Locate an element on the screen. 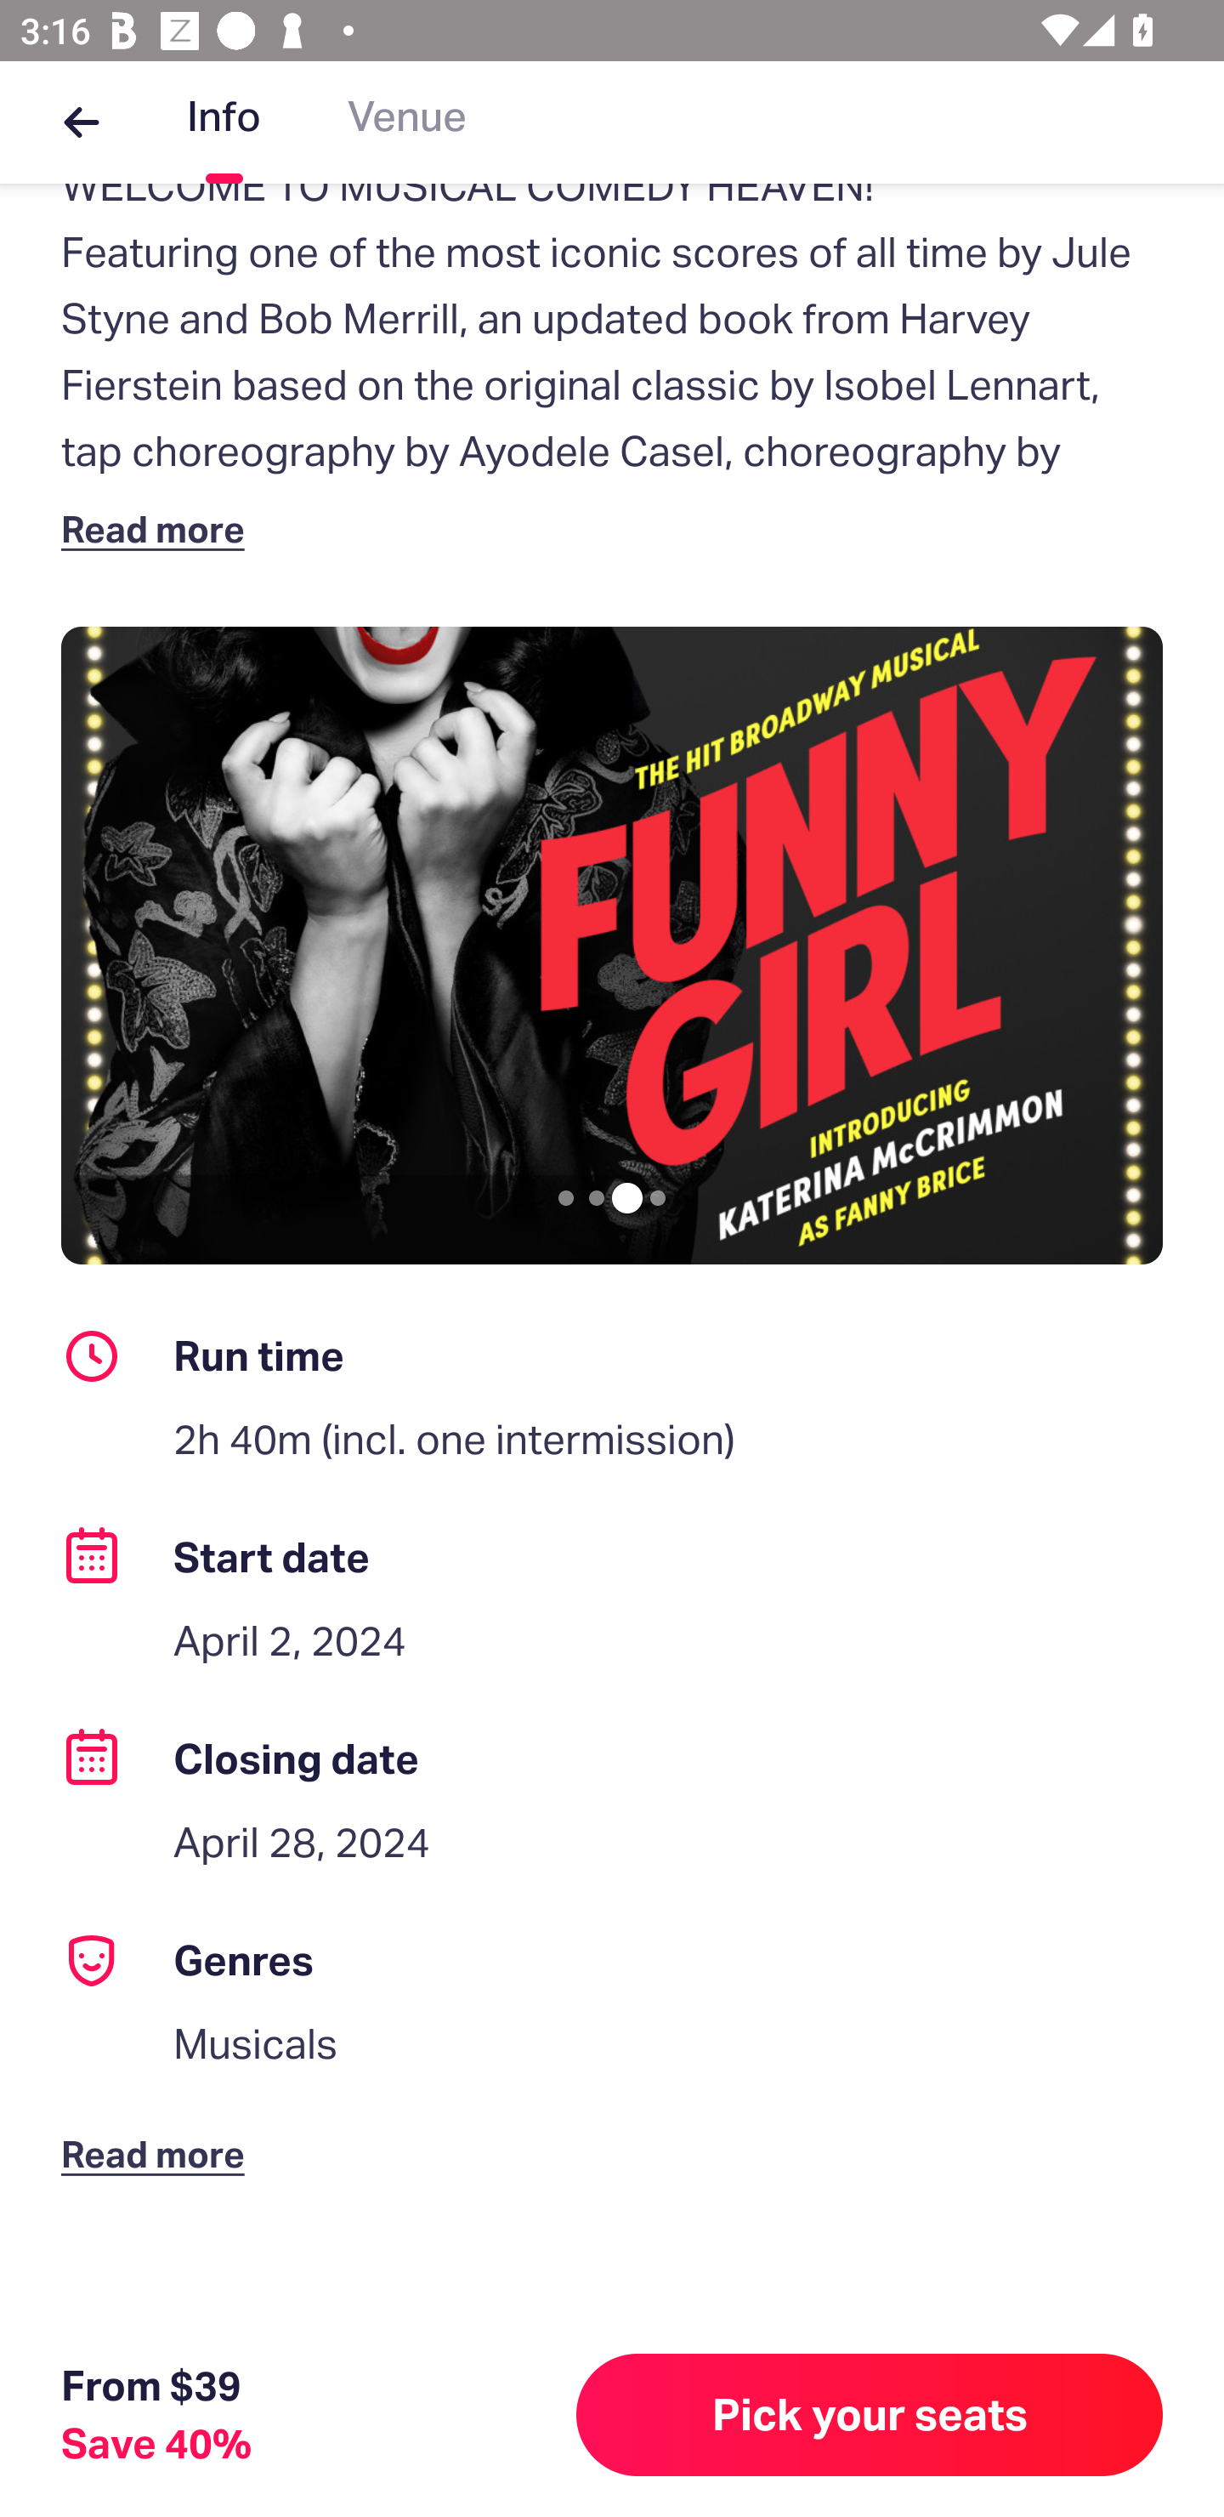 The height and width of the screenshot is (2517, 1224). Pick your seats is located at coordinates (870, 2415).